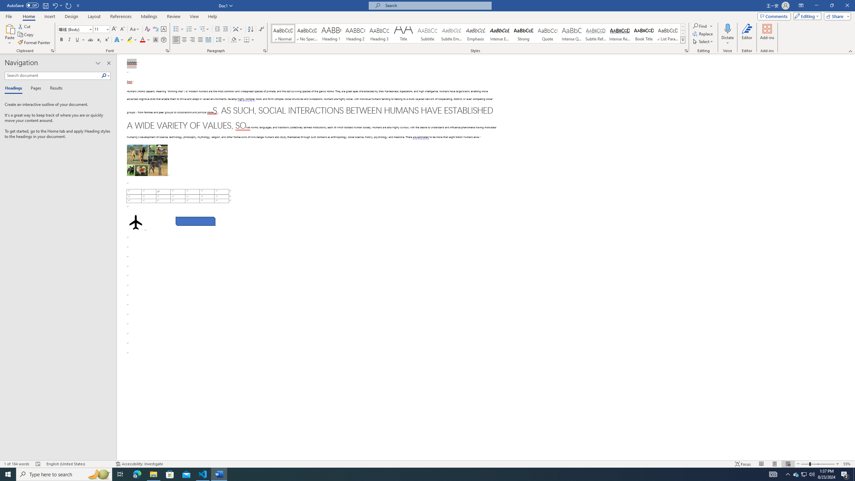 This screenshot has height=481, width=855. I want to click on Office Clipboard..., so click(52, 51).